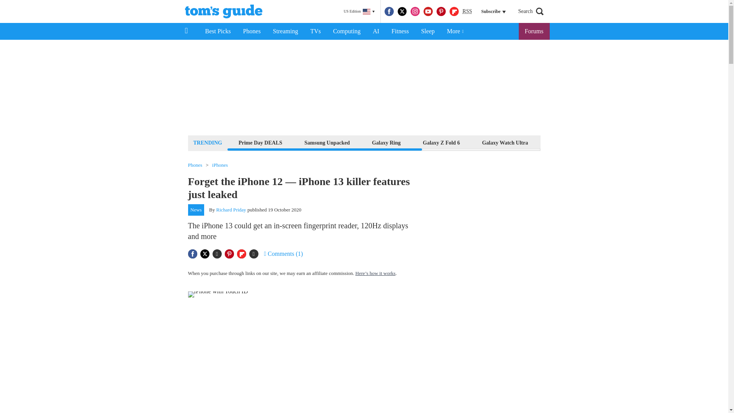 Image resolution: width=734 pixels, height=413 pixels. I want to click on Really Simple Syndication, so click(467, 11).